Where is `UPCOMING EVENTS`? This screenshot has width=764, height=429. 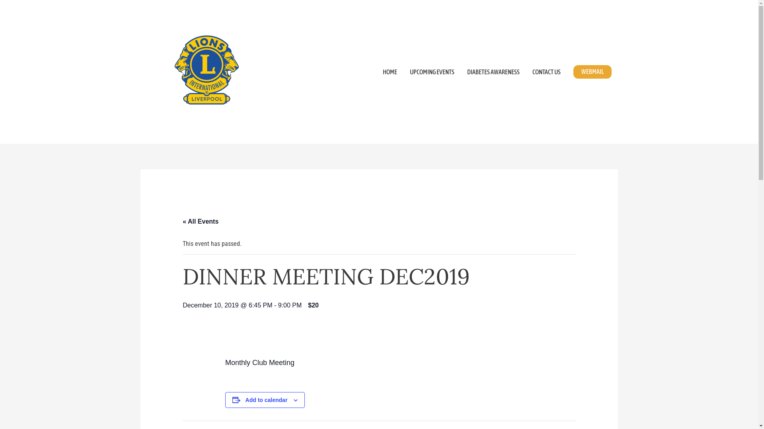
UPCOMING EVENTS is located at coordinates (432, 72).